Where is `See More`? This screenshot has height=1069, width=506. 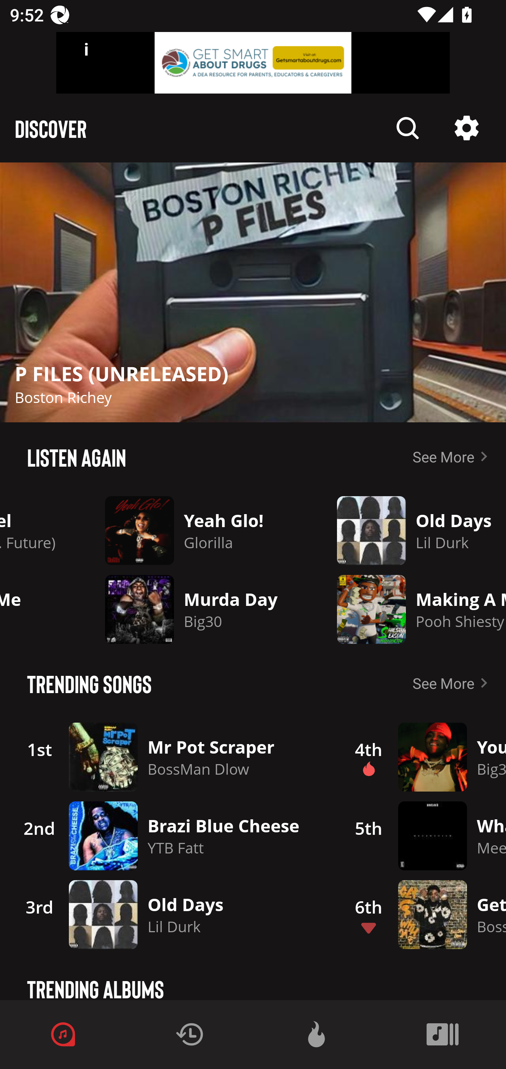 See More is located at coordinates (453, 456).